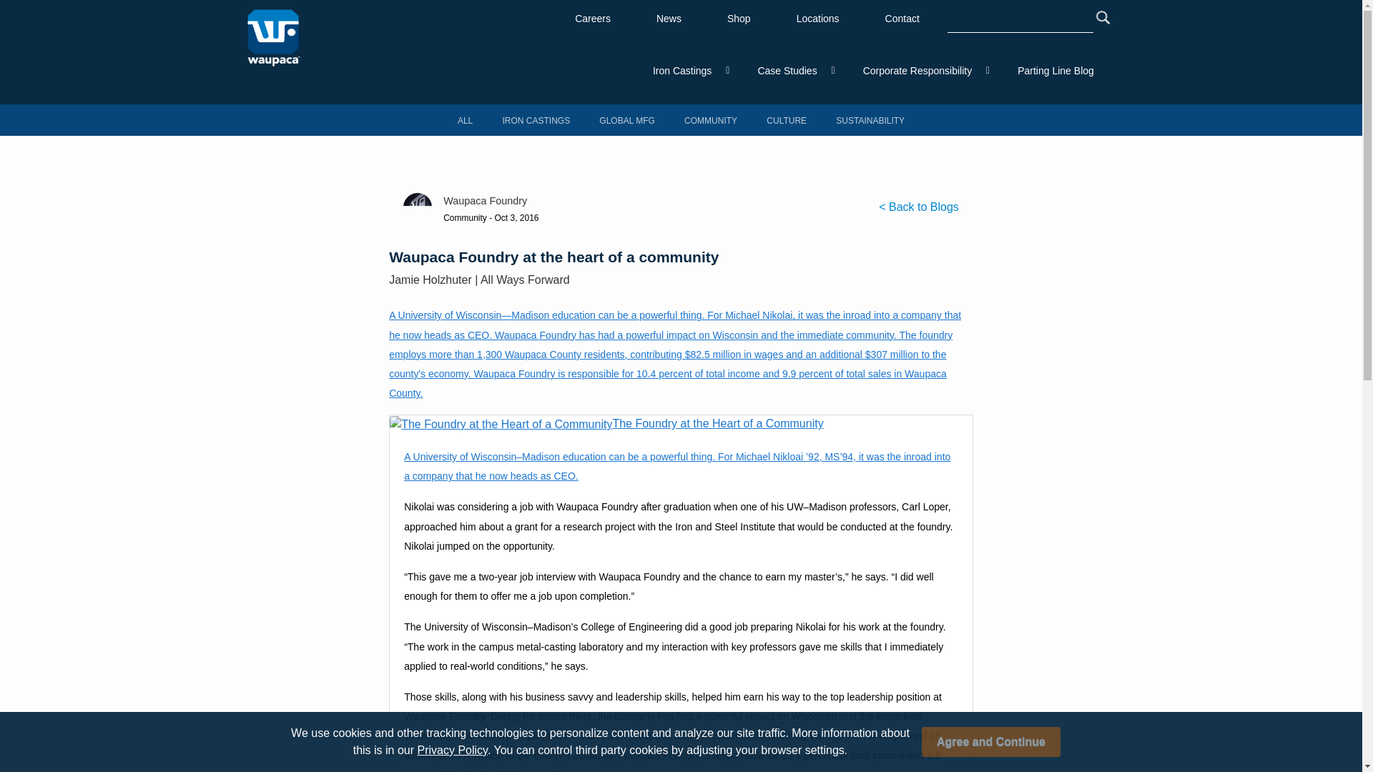 This screenshot has height=772, width=1373. I want to click on Careers, so click(593, 19).